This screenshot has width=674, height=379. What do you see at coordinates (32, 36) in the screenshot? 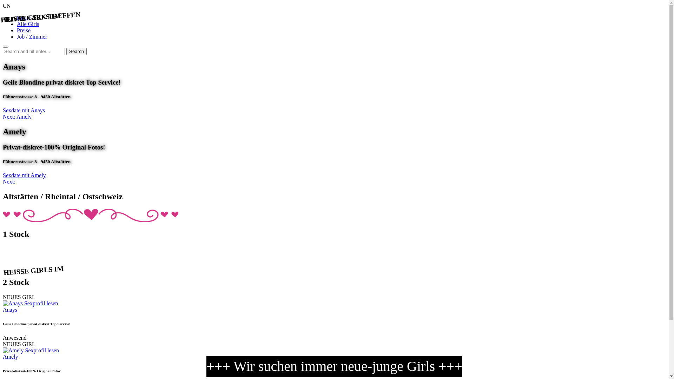
I see `Job / Zimmer` at bounding box center [32, 36].